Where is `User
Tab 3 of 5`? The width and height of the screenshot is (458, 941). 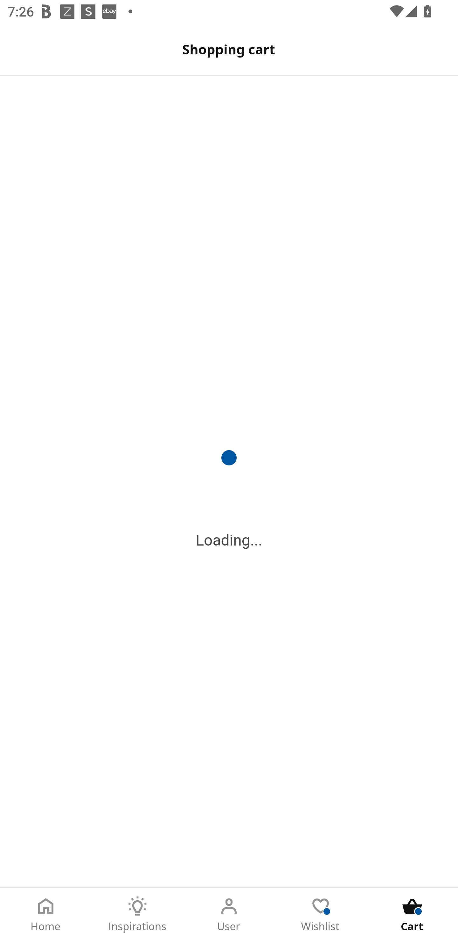
User
Tab 3 of 5 is located at coordinates (229, 914).